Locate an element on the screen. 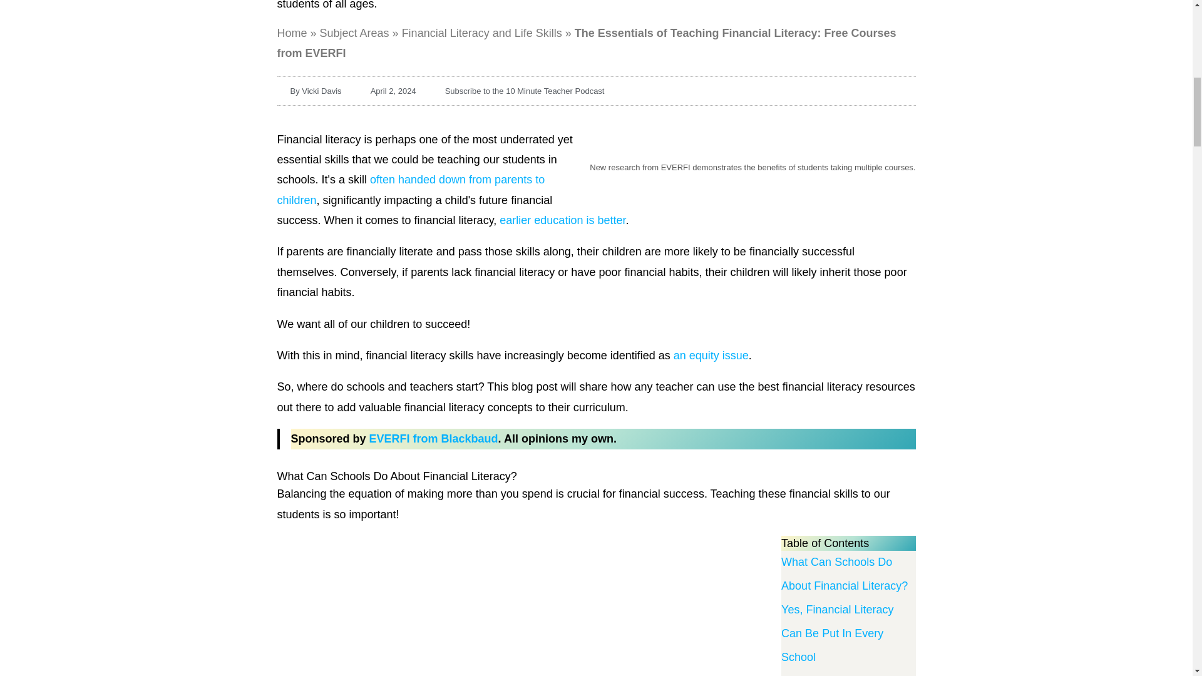  often handed down from parents to children is located at coordinates (410, 189).